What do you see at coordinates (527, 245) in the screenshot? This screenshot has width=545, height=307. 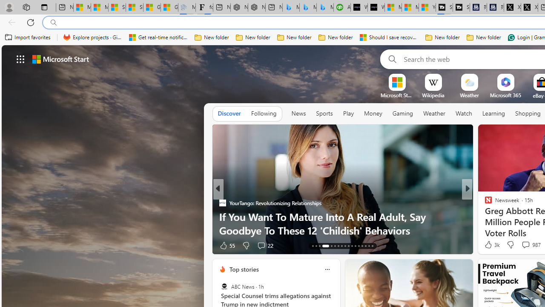 I see `View comments 52 Comment` at bounding box center [527, 245].